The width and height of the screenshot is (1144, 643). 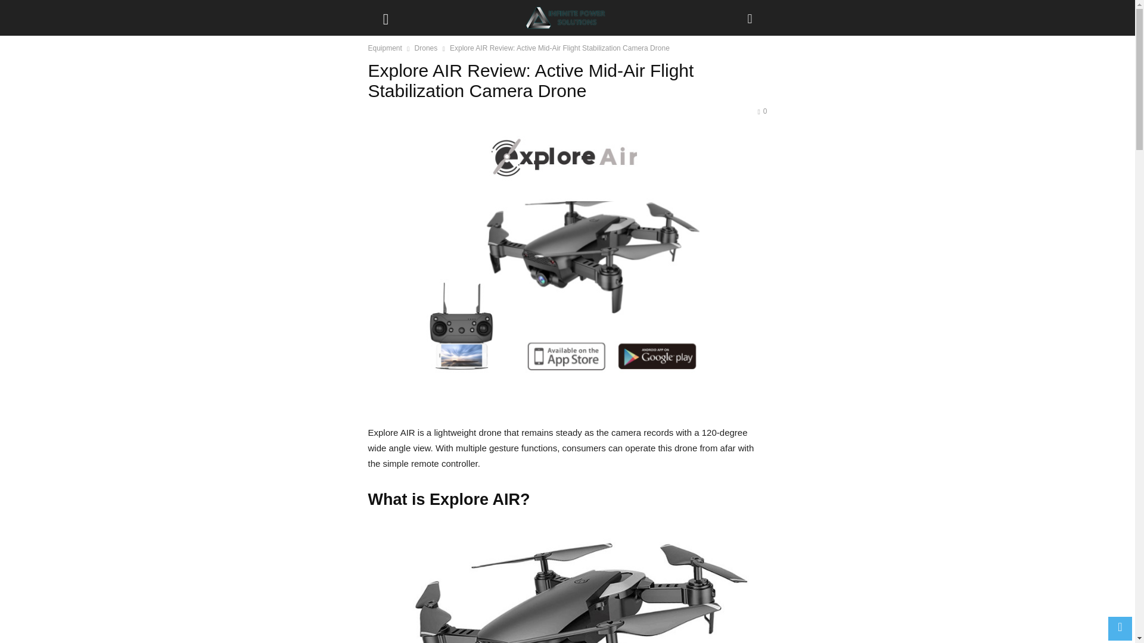 I want to click on View all posts in Equipment, so click(x=385, y=48).